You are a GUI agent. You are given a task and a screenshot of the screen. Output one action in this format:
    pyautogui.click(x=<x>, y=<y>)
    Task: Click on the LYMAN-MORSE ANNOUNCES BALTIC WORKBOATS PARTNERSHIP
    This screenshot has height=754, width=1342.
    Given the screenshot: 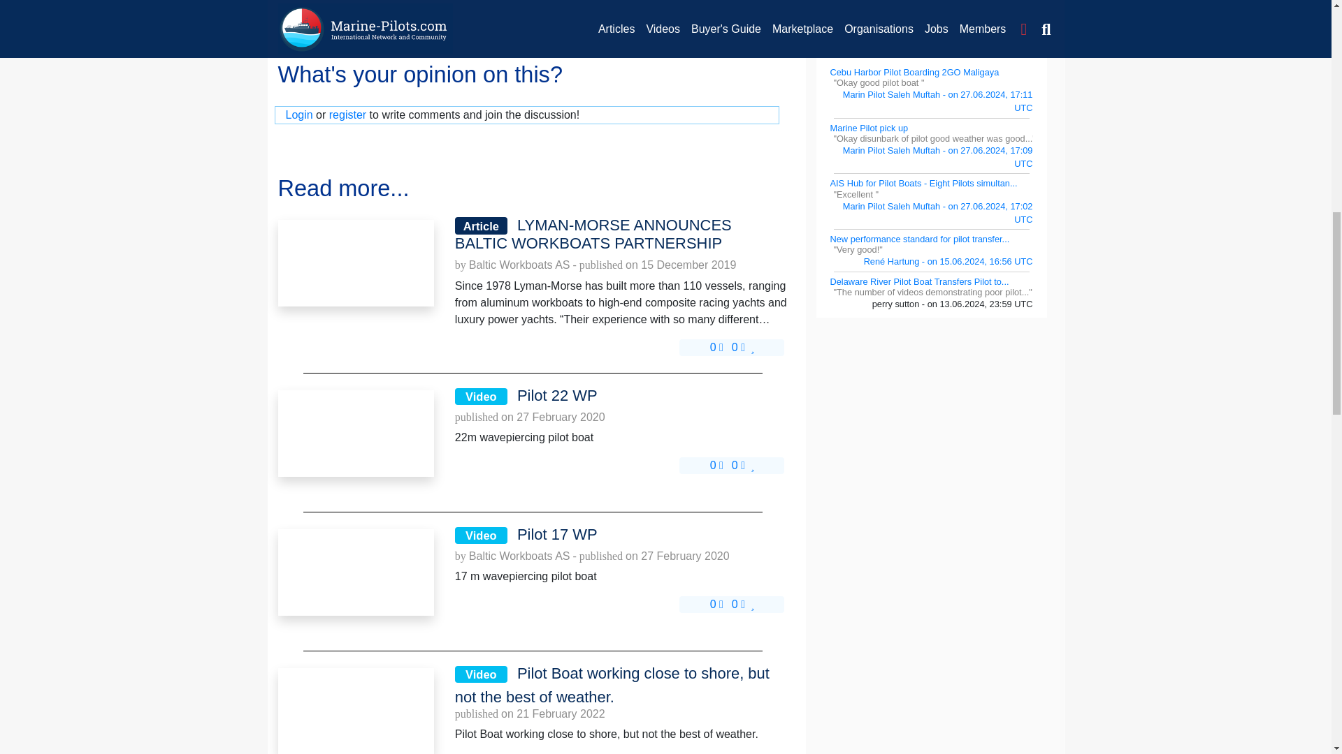 What is the action you would take?
    pyautogui.click(x=355, y=263)
    